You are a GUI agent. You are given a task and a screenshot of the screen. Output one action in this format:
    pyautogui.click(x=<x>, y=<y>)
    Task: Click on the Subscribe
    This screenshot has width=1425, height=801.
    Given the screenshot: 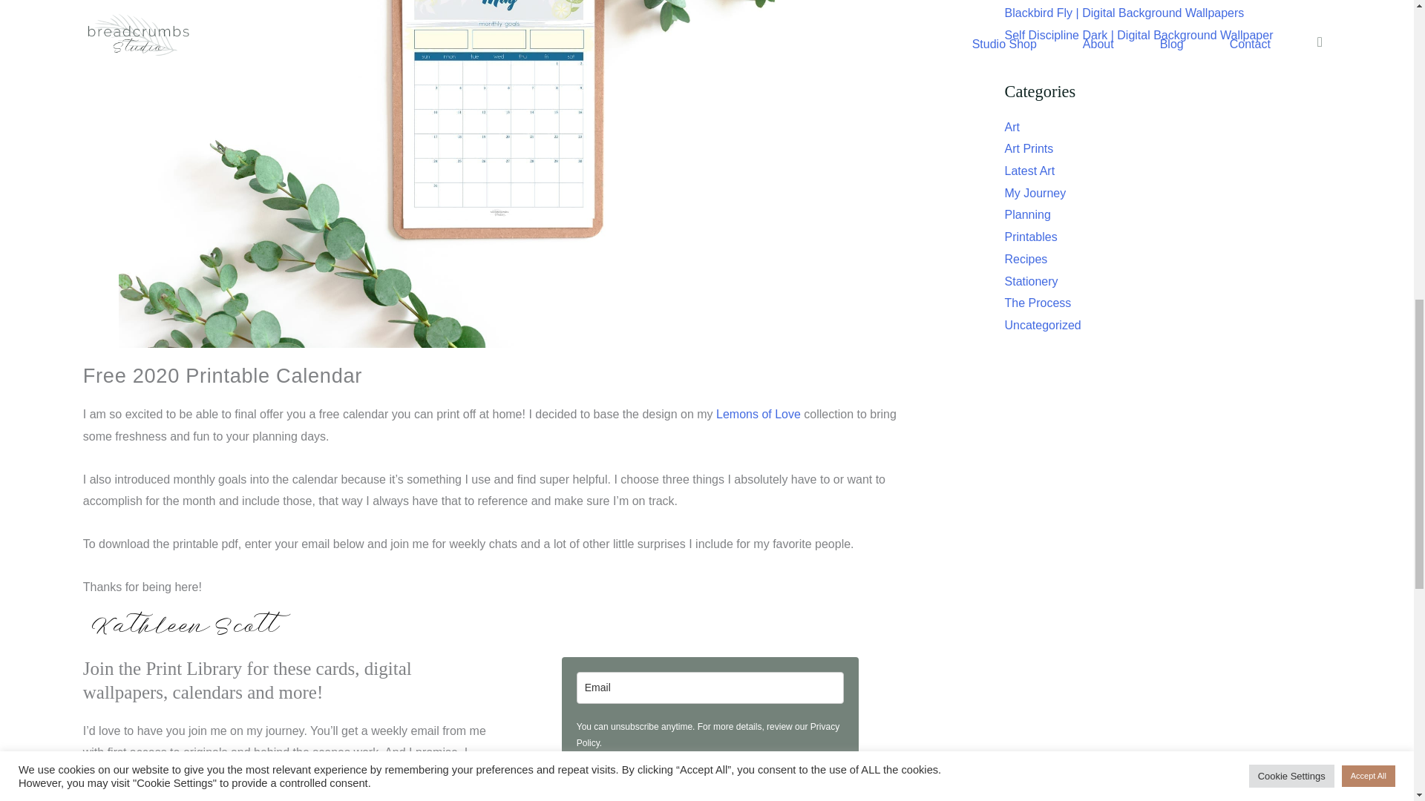 What is the action you would take?
    pyautogui.click(x=710, y=798)
    